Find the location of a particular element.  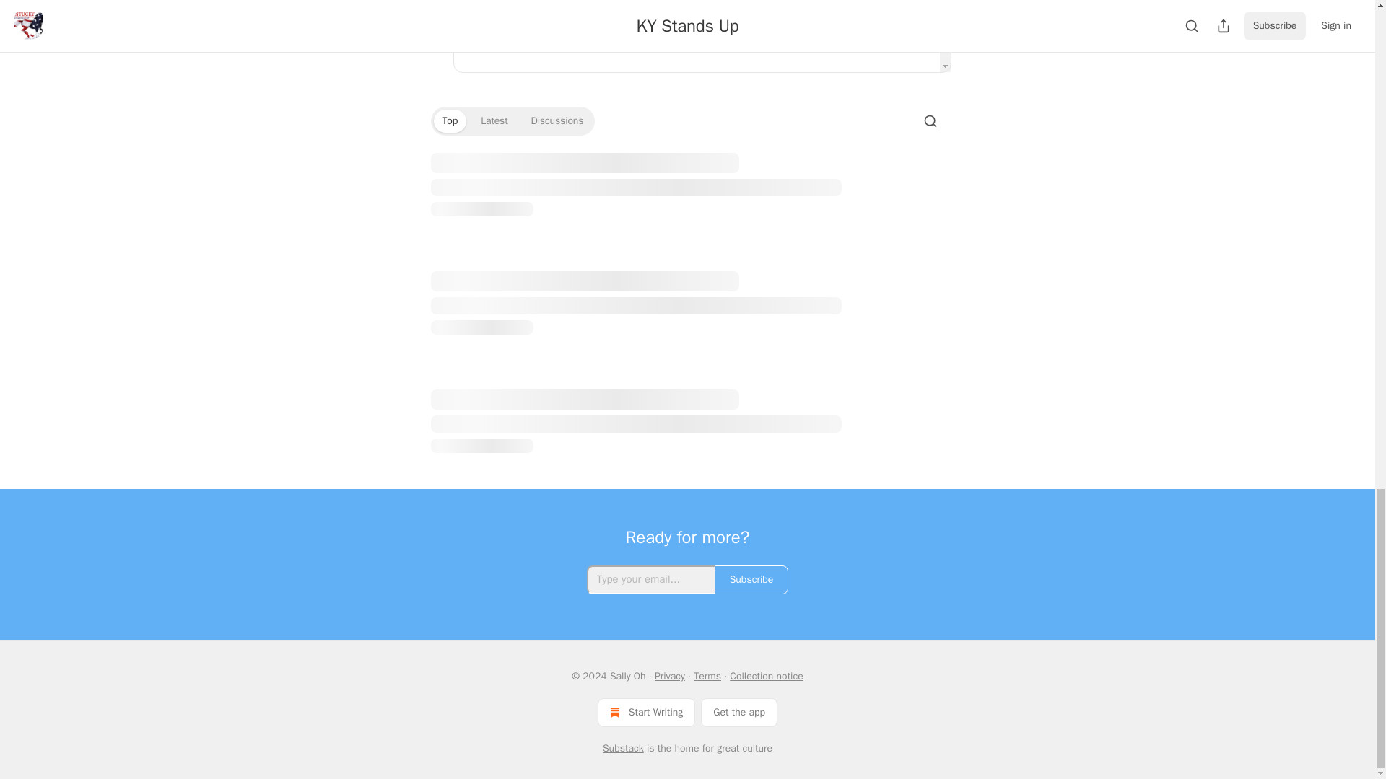

Top is located at coordinates (449, 120).